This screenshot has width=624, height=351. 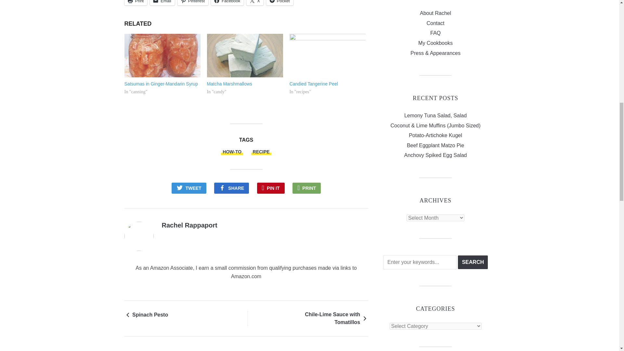 What do you see at coordinates (229, 84) in the screenshot?
I see `Matcha Marshmallows` at bounding box center [229, 84].